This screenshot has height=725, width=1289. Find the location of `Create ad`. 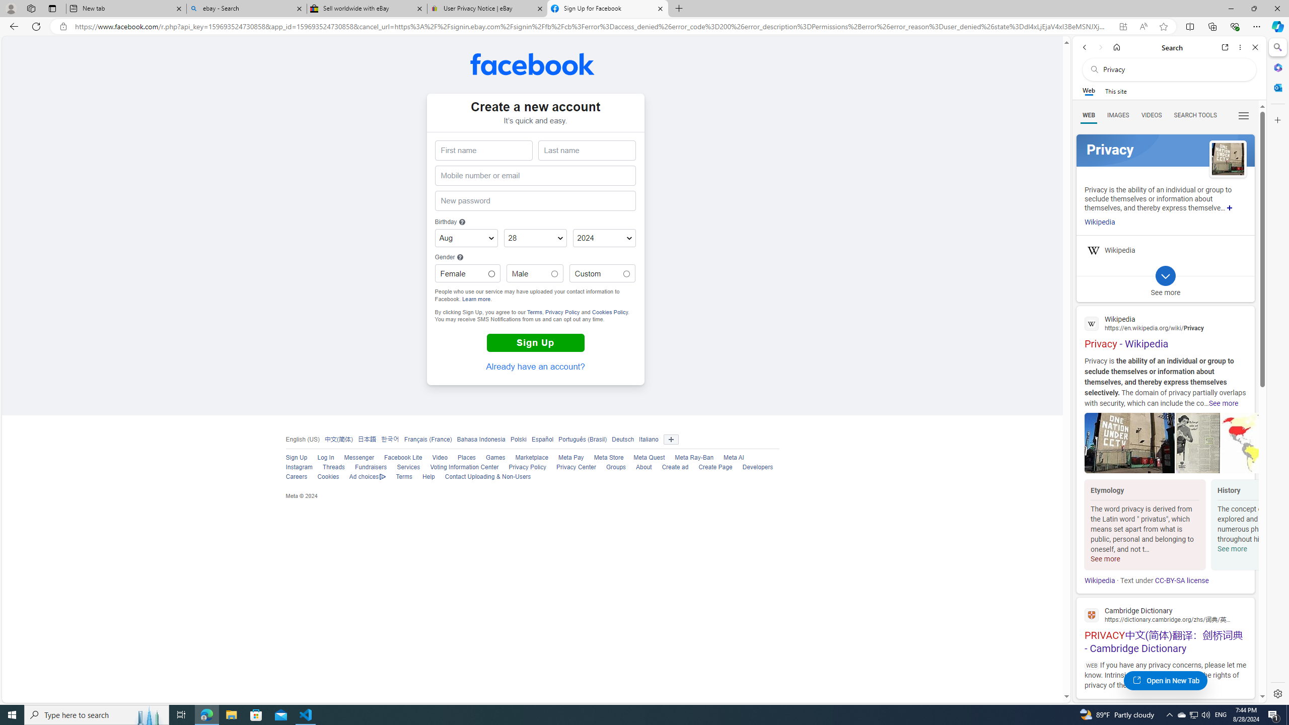

Create ad is located at coordinates (670, 467).